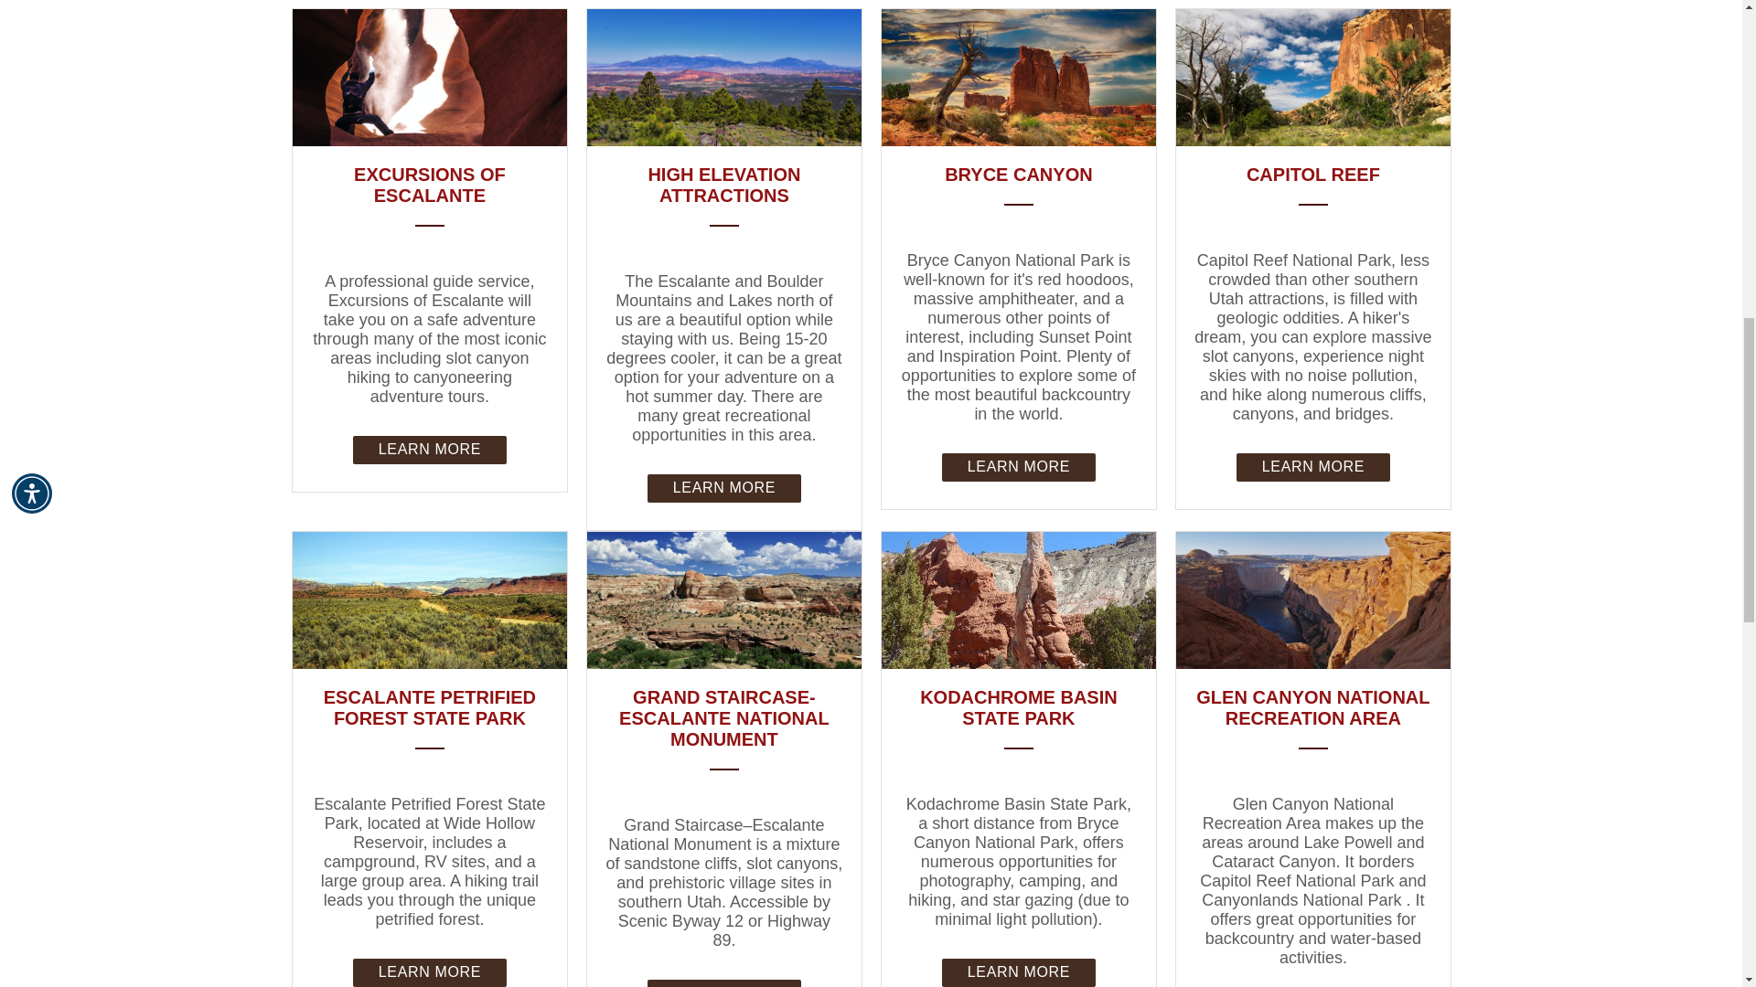 The width and height of the screenshot is (1756, 987). Describe the element at coordinates (1312, 467) in the screenshot. I see `LEARN MORE` at that location.